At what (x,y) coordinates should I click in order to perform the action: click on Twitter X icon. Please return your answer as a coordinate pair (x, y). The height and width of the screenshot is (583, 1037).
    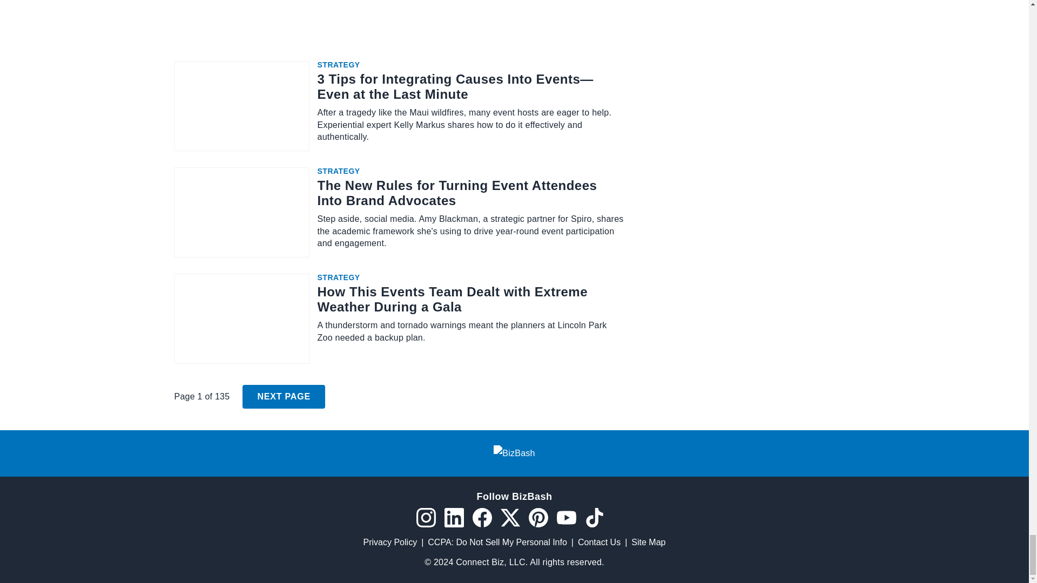
    Looking at the image, I should click on (509, 517).